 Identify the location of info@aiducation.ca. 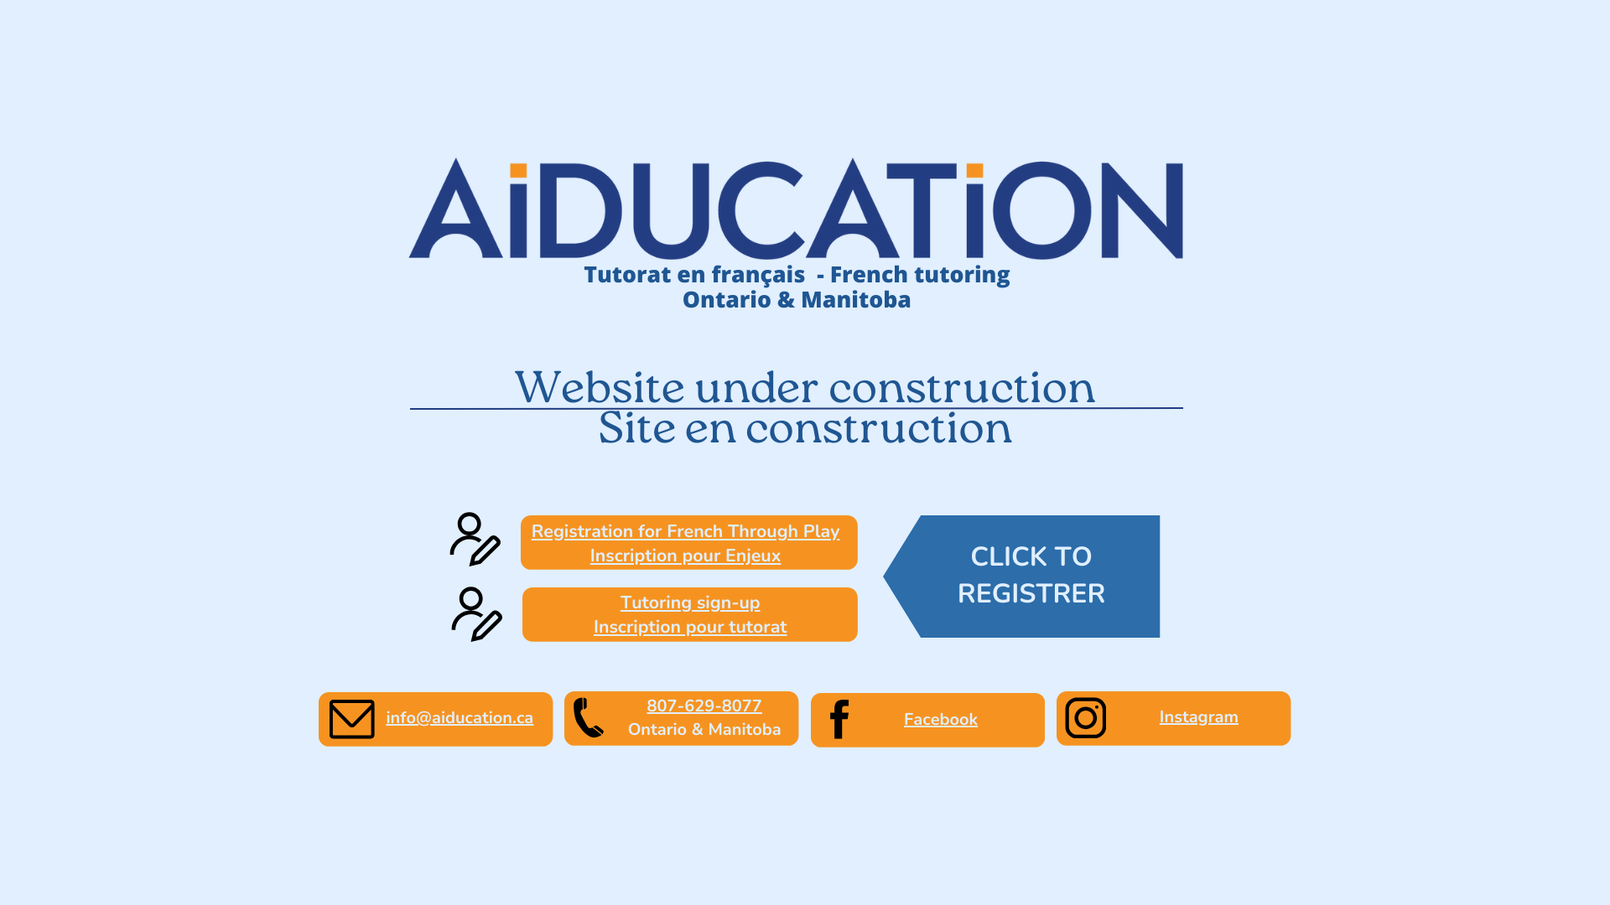
(460, 719).